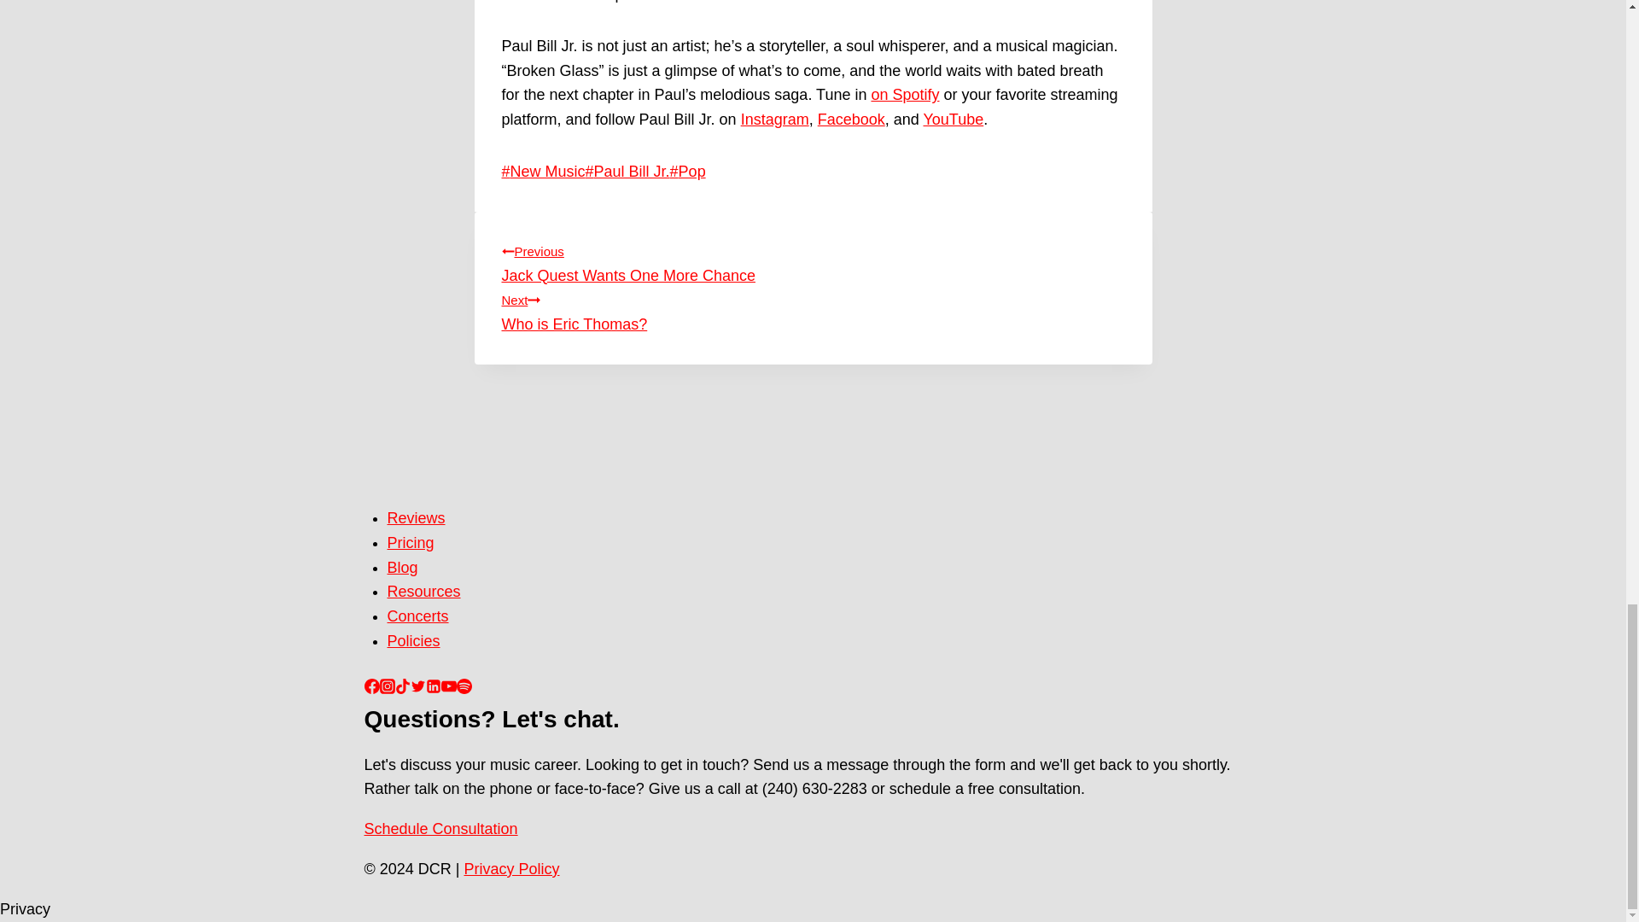  What do you see at coordinates (627, 171) in the screenshot?
I see `Concerts` at bounding box center [627, 171].